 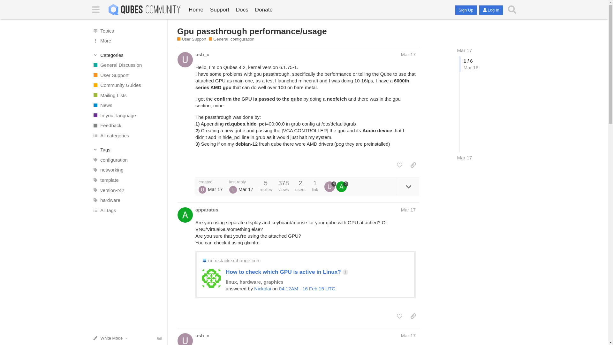 I want to click on Home, so click(x=196, y=10).